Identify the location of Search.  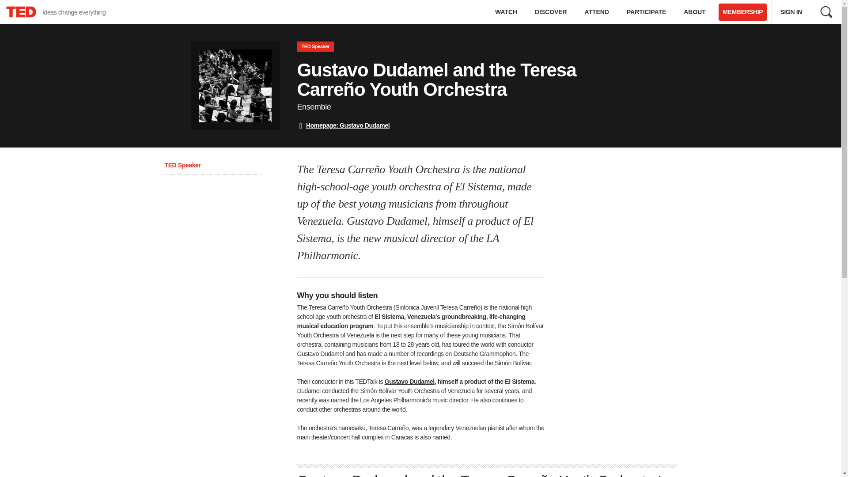
(597, 12).